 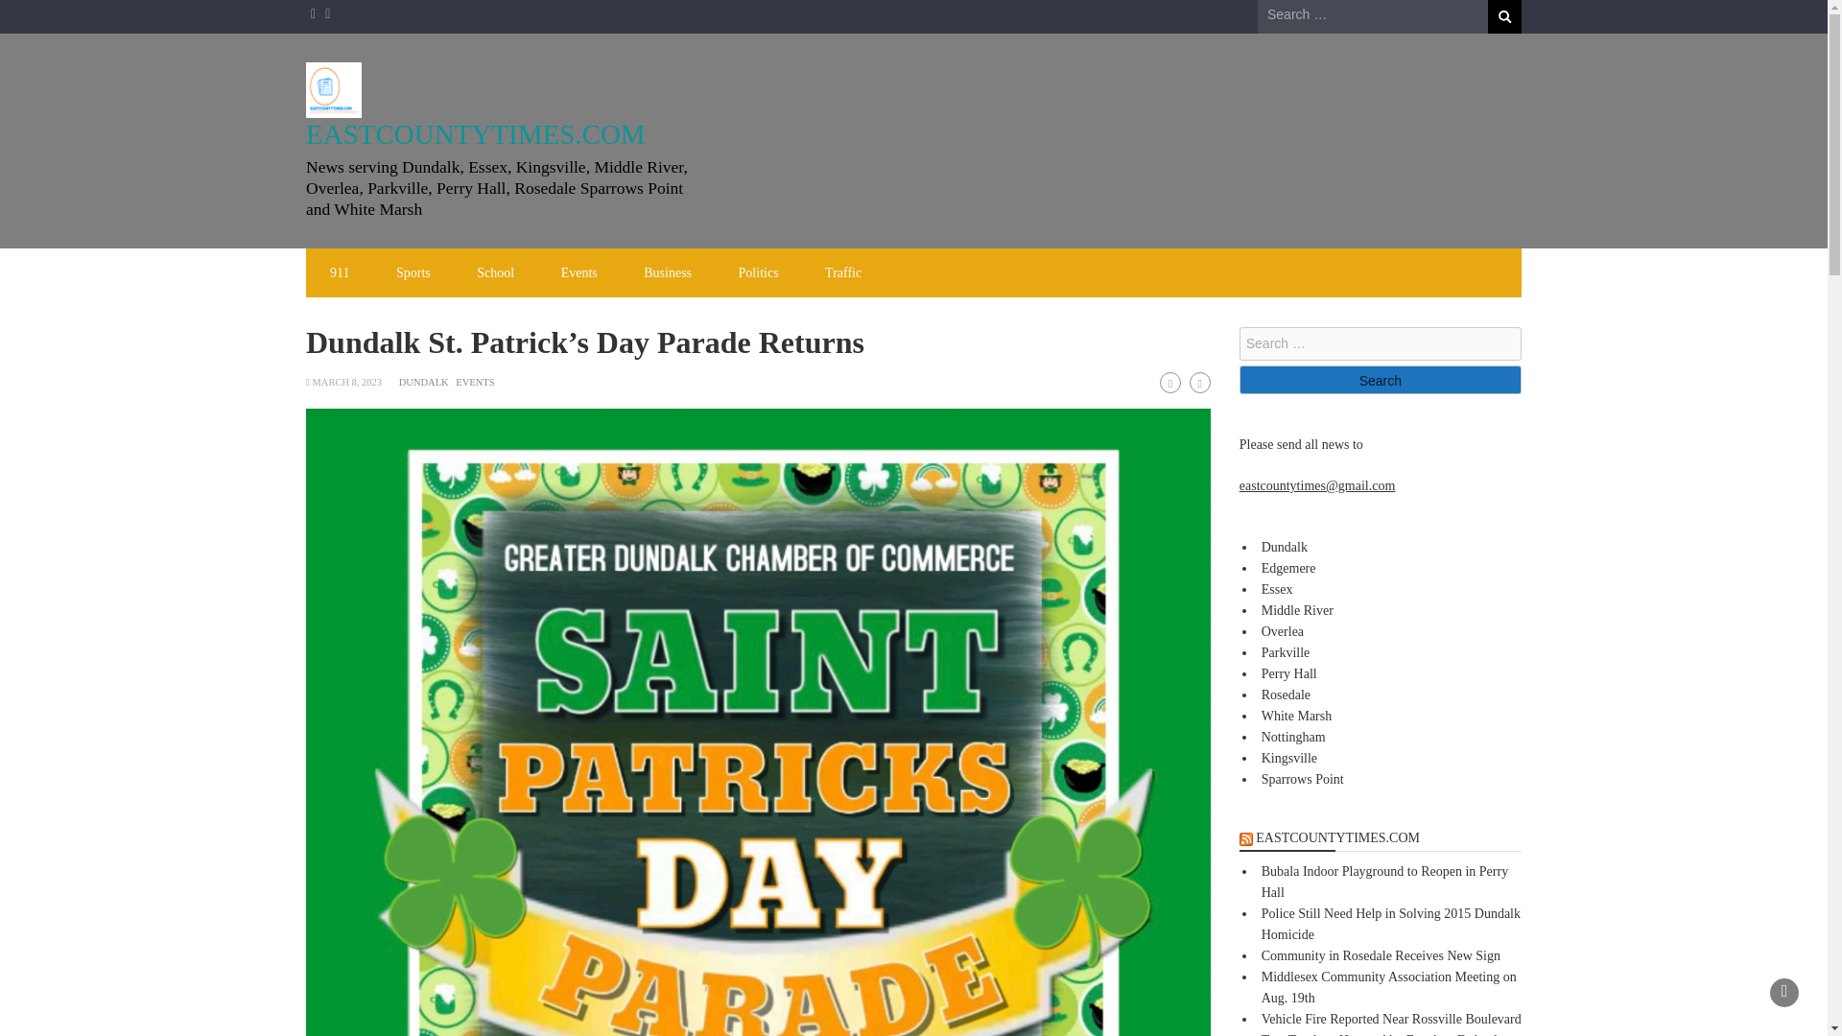 What do you see at coordinates (758, 272) in the screenshot?
I see `Politics` at bounding box center [758, 272].